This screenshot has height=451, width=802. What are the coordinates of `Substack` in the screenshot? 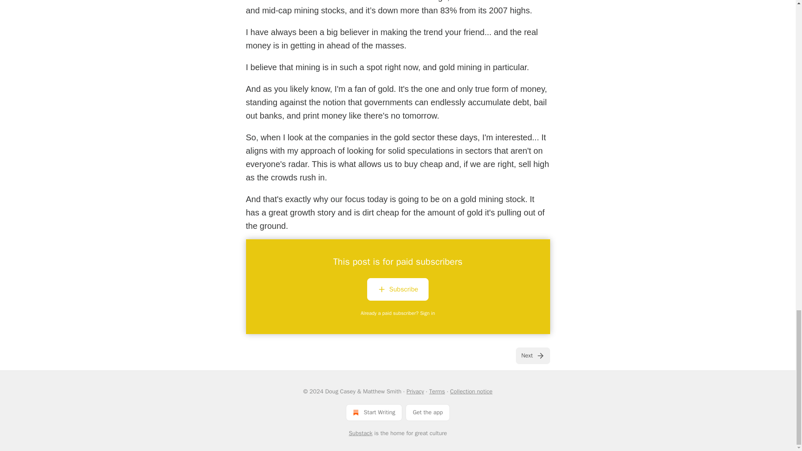 It's located at (361, 433).